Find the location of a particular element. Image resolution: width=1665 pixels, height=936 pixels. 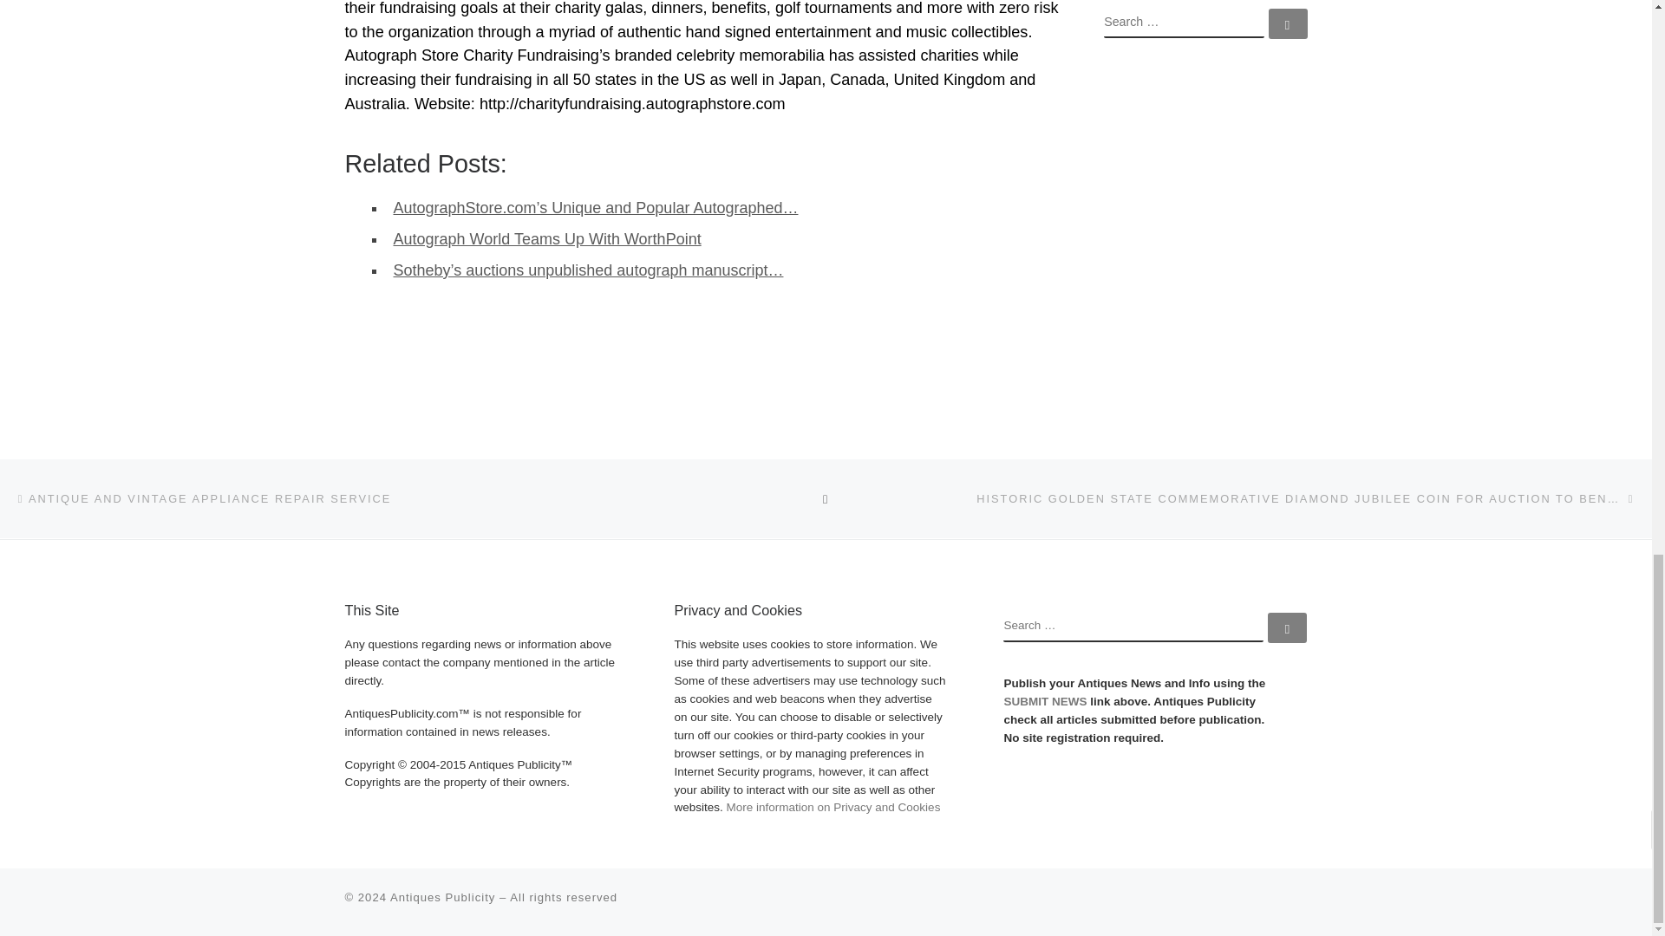

ANTIQUE AND VINTAGE APPLIANCE REPAIR SERVICE is located at coordinates (202, 497).